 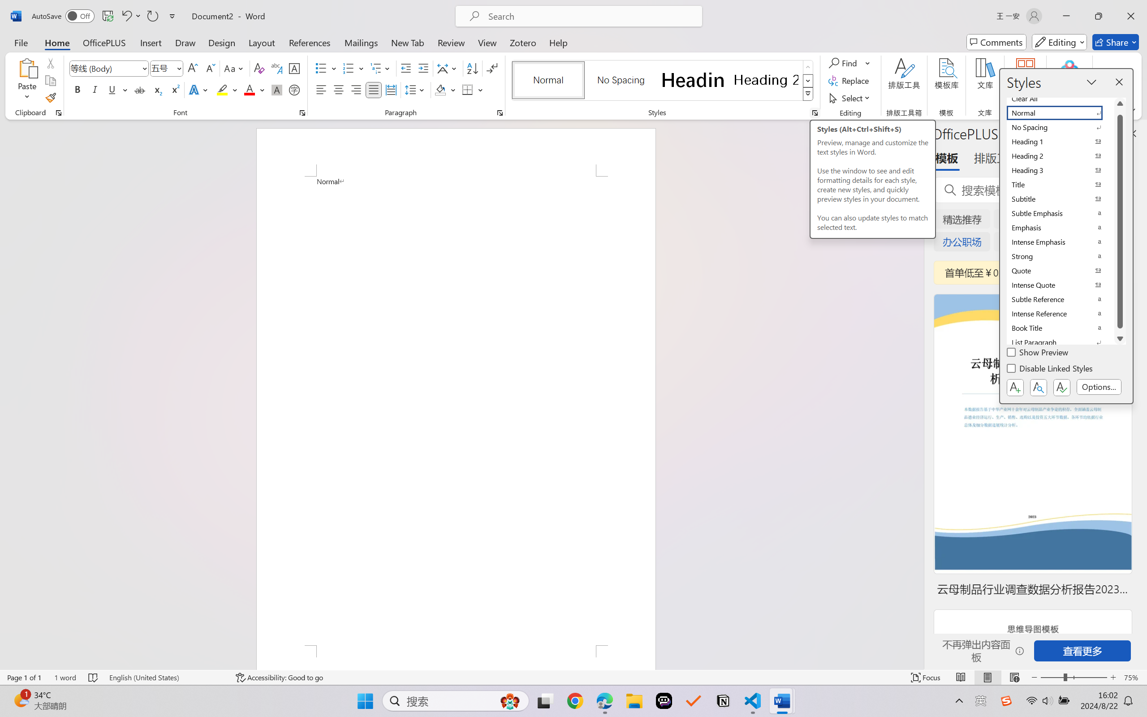 I want to click on Book Title, so click(x=1060, y=328).